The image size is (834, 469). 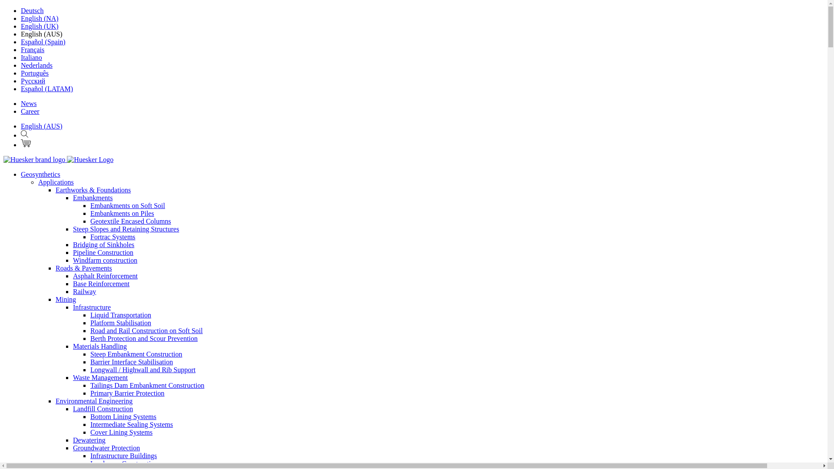 What do you see at coordinates (121, 315) in the screenshot?
I see `Liquid Transportation` at bounding box center [121, 315].